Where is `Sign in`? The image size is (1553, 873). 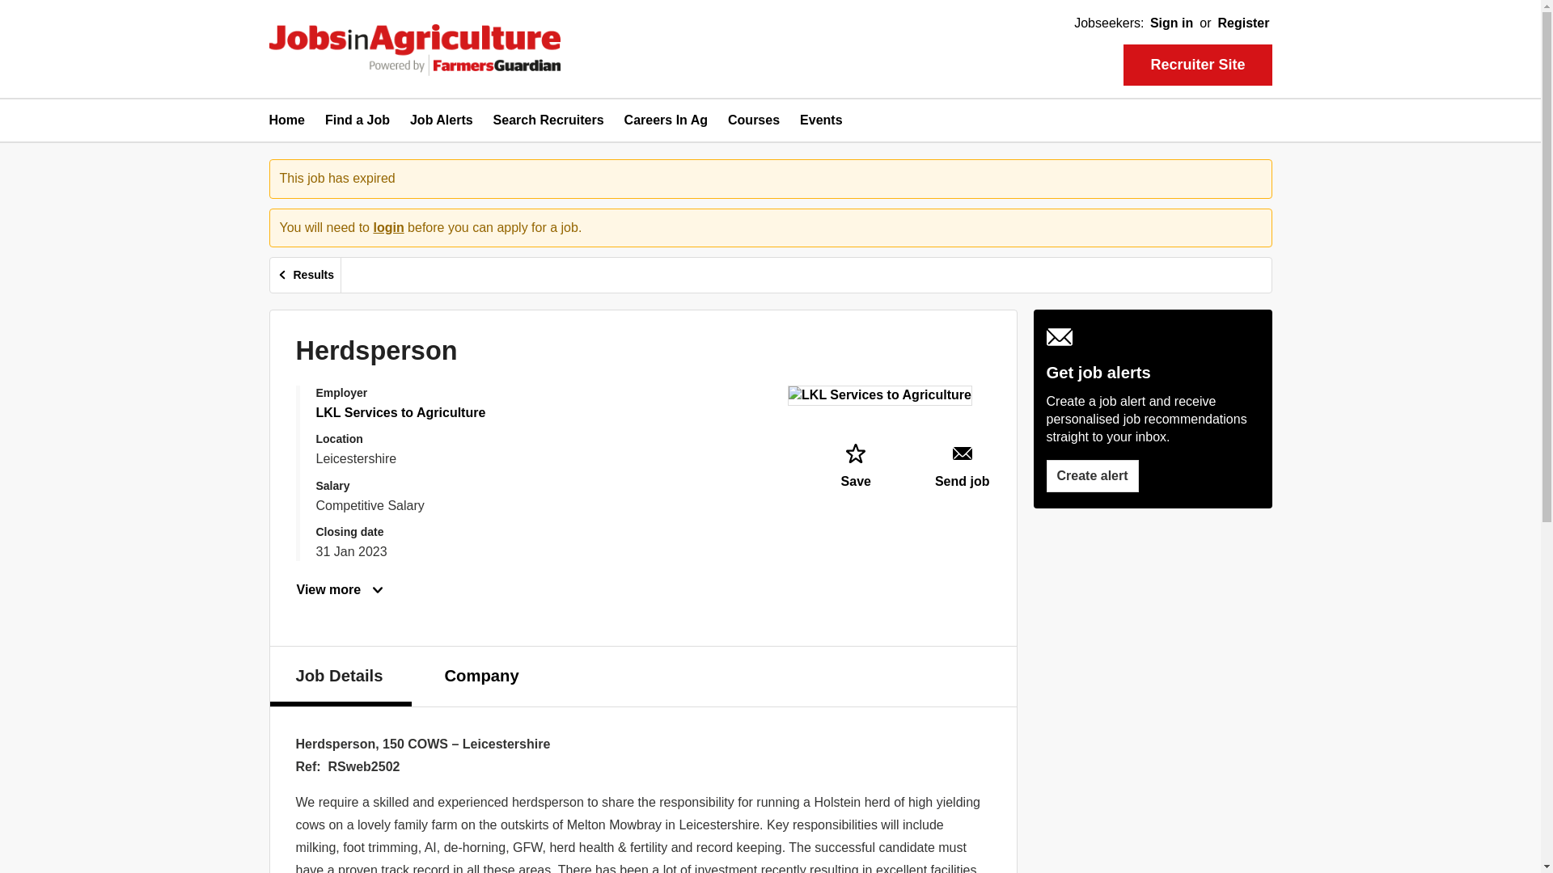 Sign in is located at coordinates (1171, 23).